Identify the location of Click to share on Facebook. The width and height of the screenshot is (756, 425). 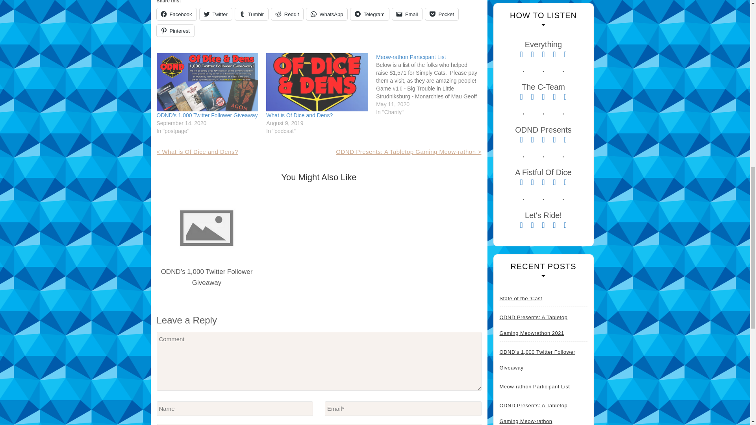
(176, 14).